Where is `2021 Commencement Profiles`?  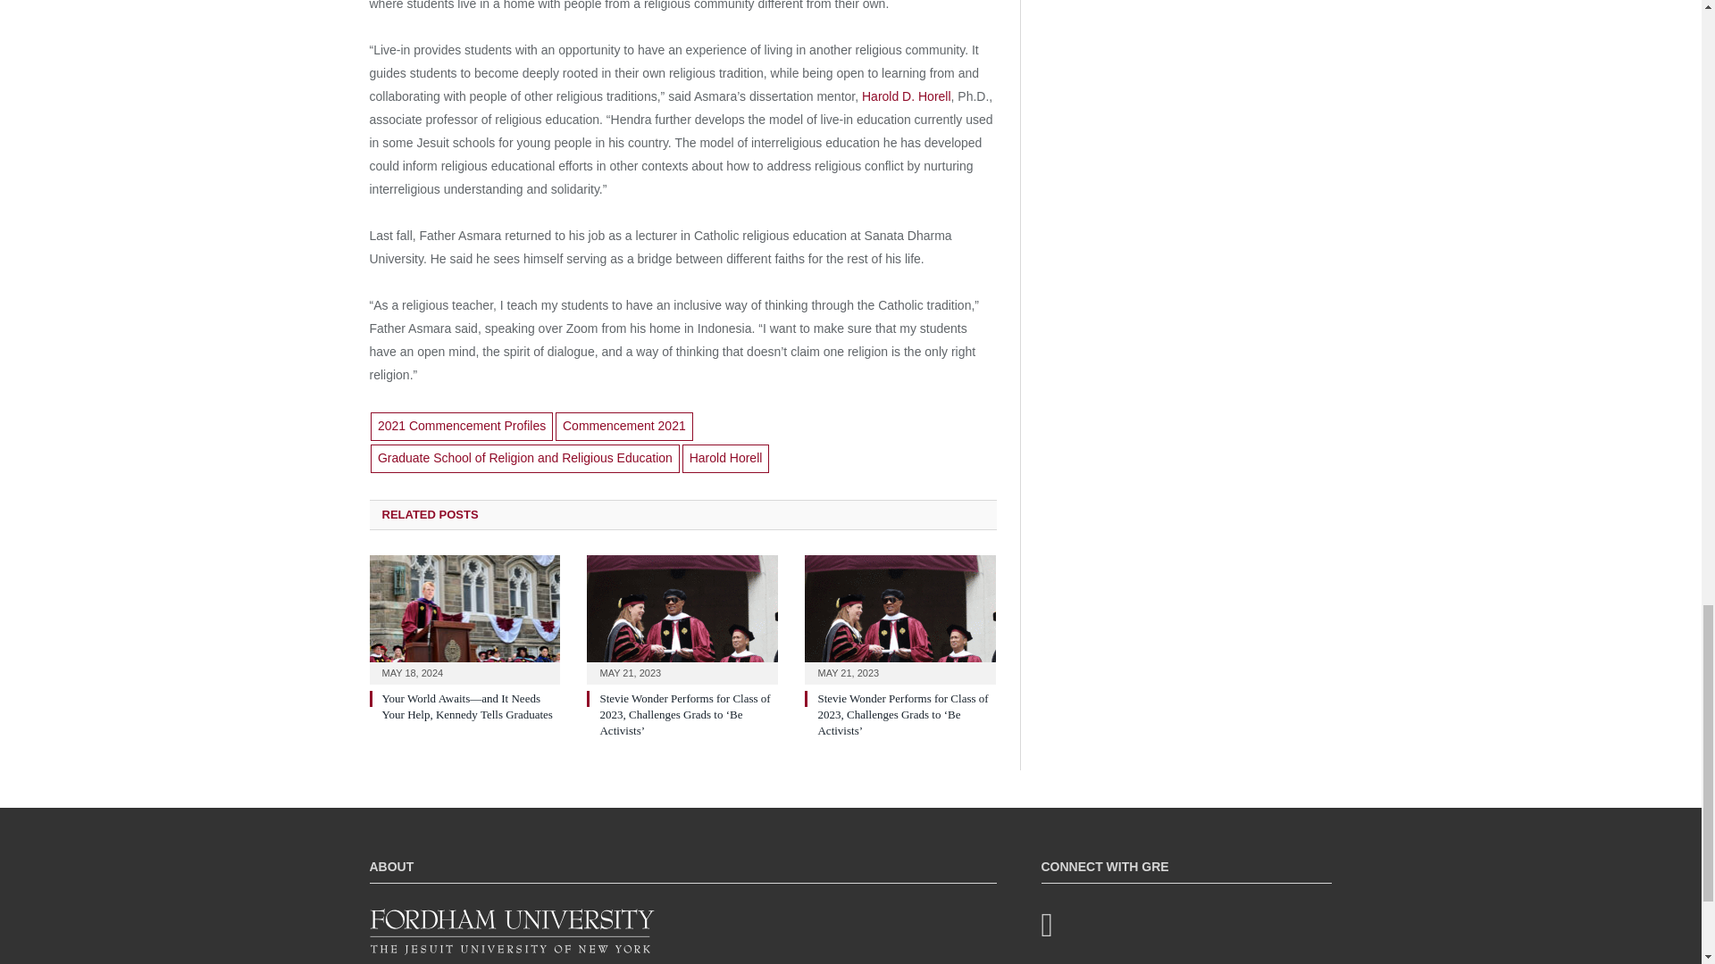 2021 Commencement Profiles is located at coordinates (461, 427).